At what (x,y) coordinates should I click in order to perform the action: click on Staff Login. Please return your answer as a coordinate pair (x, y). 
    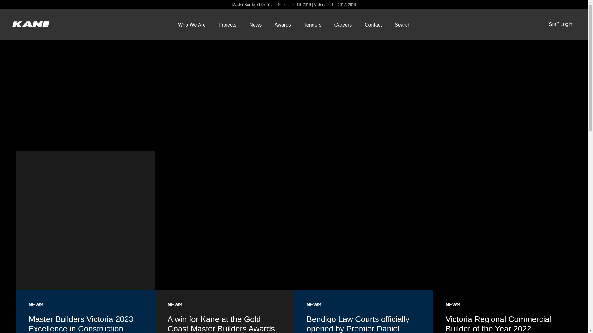
    Looking at the image, I should click on (561, 24).